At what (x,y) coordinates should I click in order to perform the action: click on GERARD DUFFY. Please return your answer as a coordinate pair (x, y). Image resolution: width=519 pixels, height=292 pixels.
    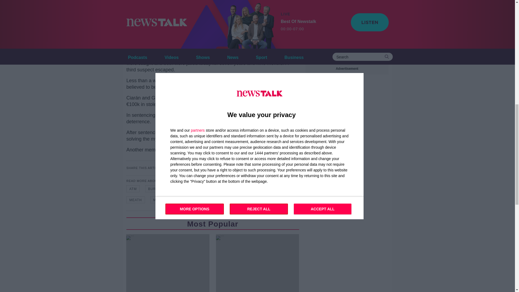
    Looking at the image, I should click on (256, 188).